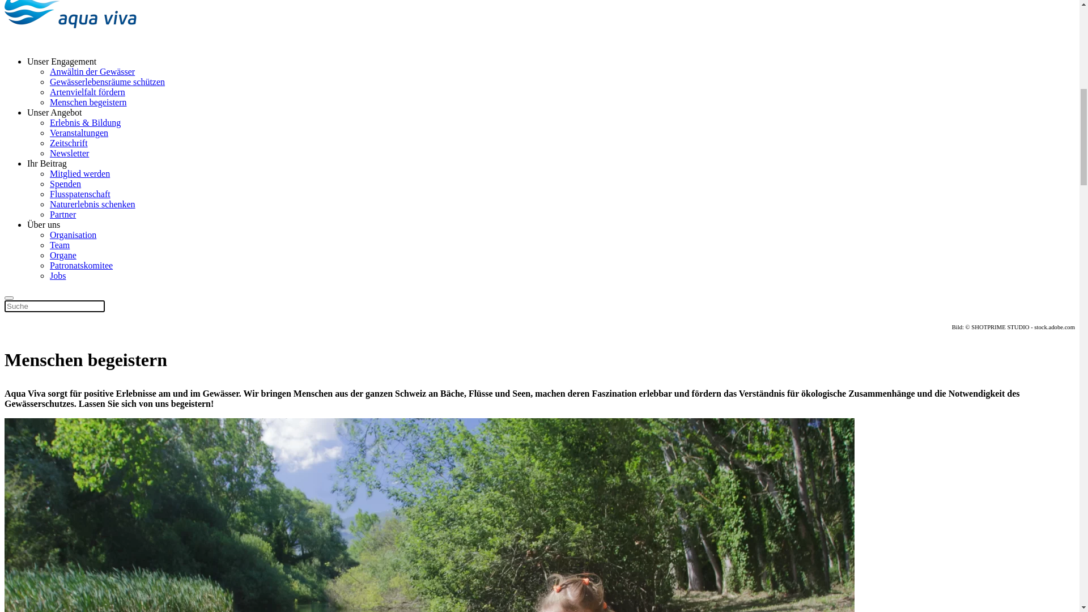 The width and height of the screenshot is (1088, 612). I want to click on Flusspatenschaft, so click(80, 202).